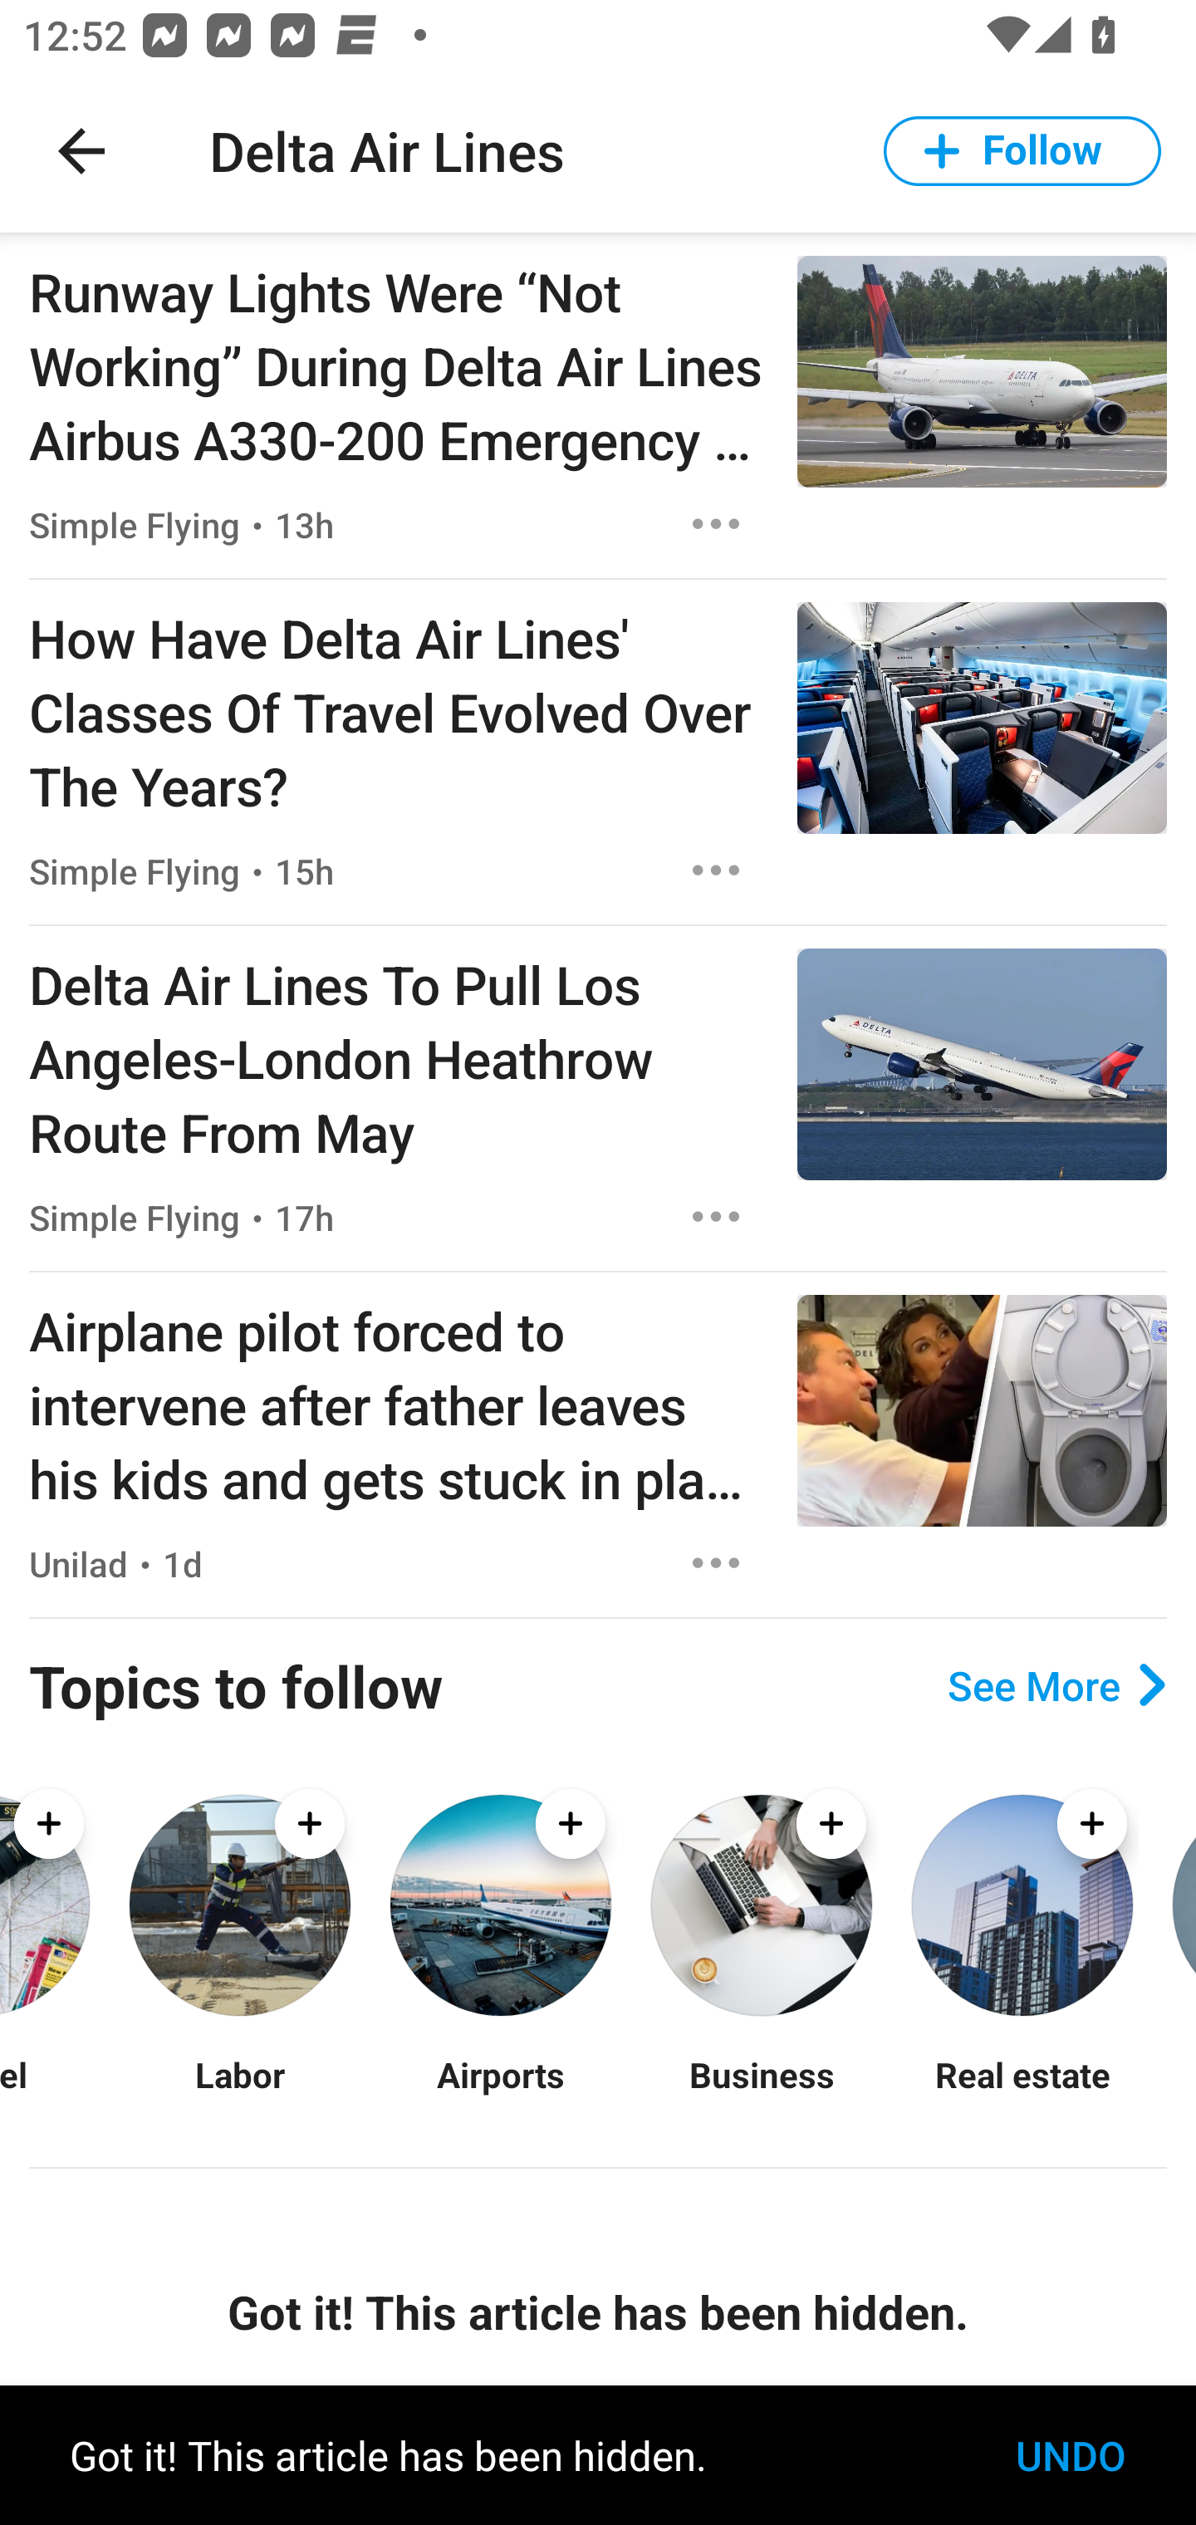 The image size is (1196, 2525). I want to click on Business, so click(761, 2094).